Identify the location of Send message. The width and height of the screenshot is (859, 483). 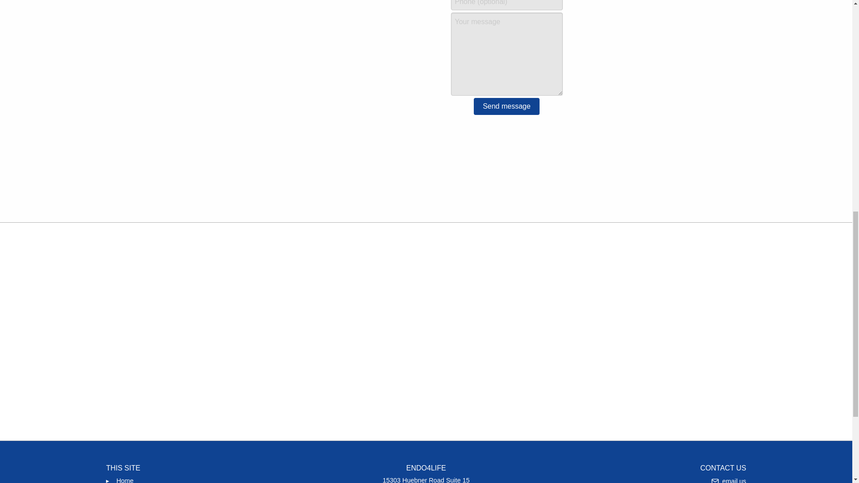
(124, 479).